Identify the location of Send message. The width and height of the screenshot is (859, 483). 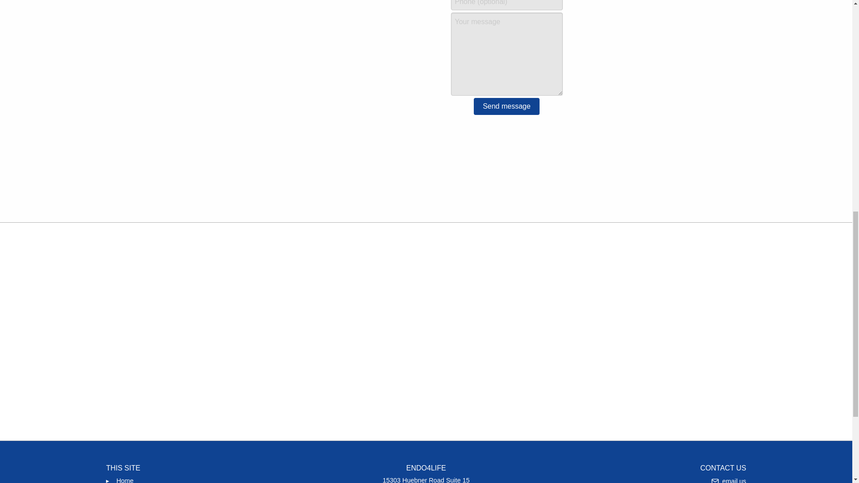
(124, 479).